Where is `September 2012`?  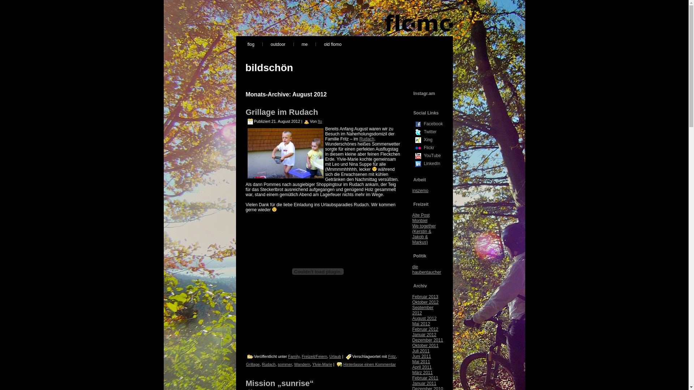 September 2012 is located at coordinates (423, 311).